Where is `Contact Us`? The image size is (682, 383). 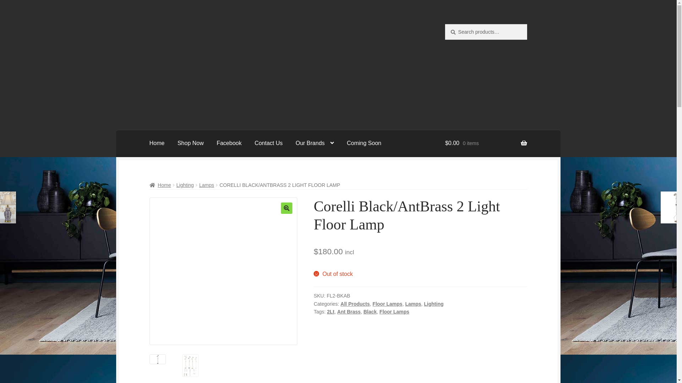 Contact Us is located at coordinates (269, 144).